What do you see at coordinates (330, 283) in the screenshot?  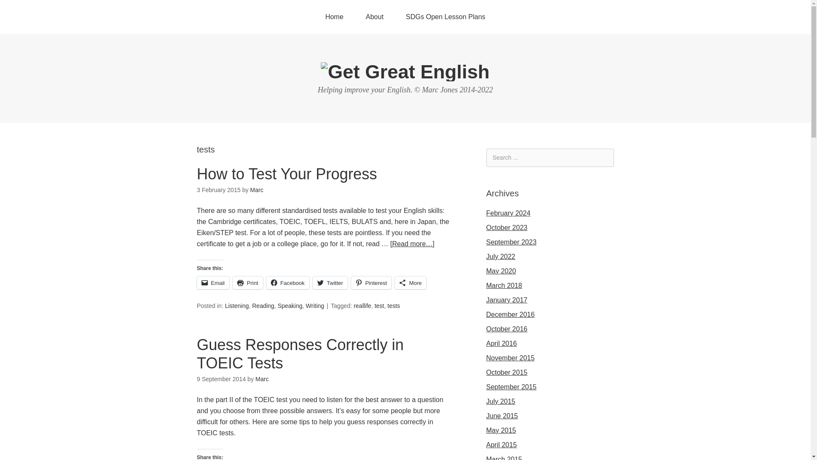 I see `Click to share on Twitter` at bounding box center [330, 283].